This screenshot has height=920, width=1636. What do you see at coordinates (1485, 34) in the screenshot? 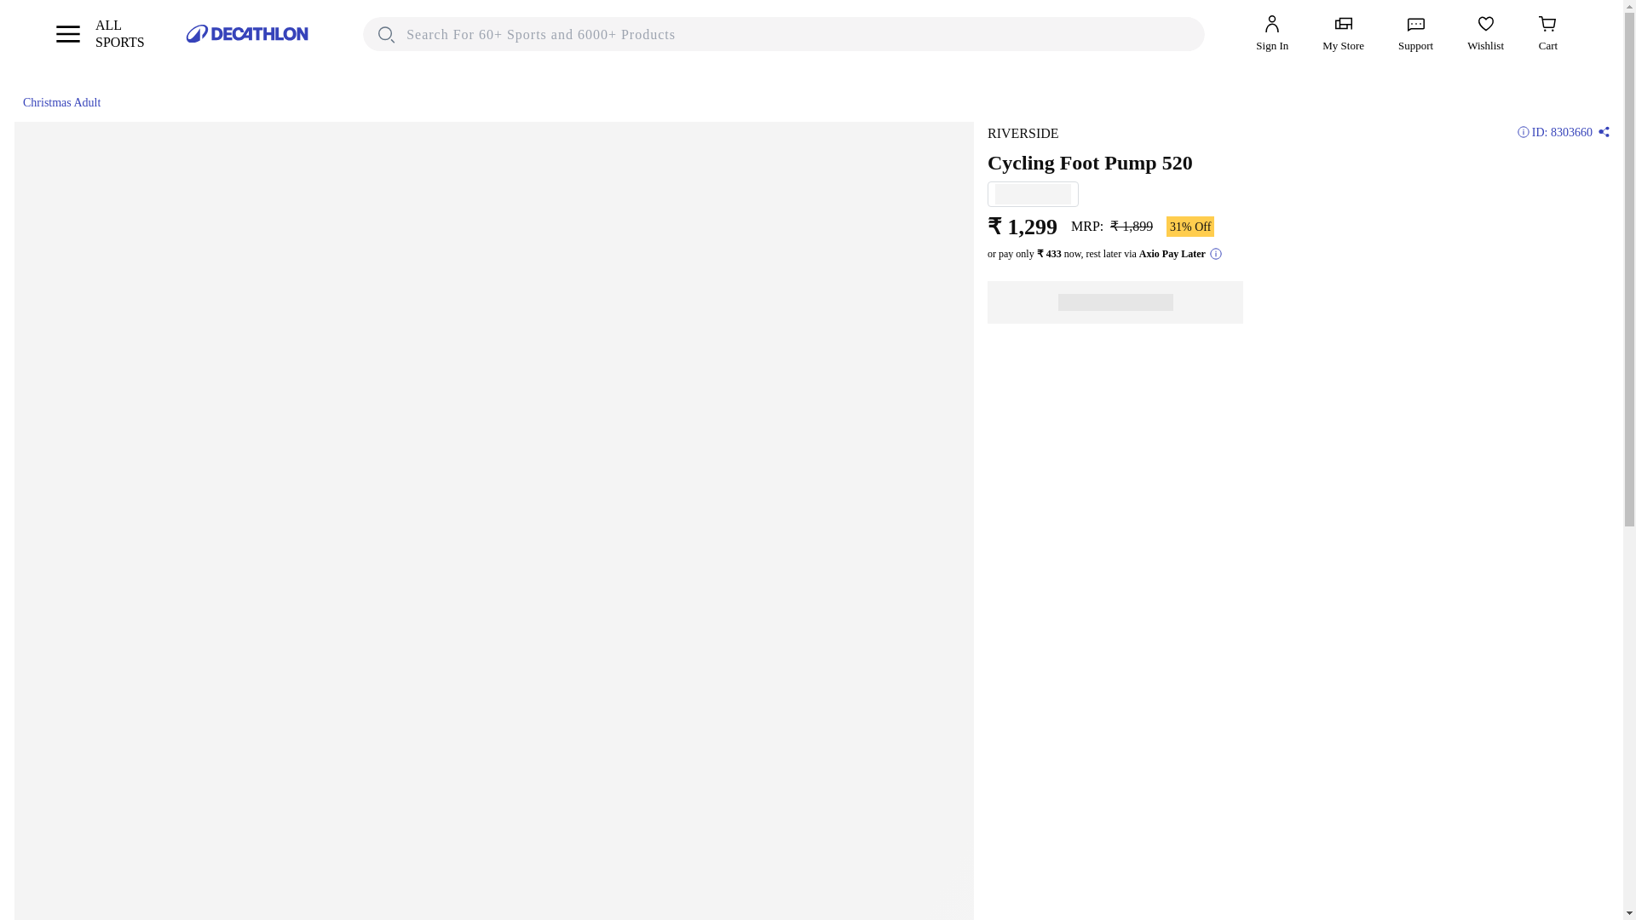
I see `Sign In` at bounding box center [1485, 34].